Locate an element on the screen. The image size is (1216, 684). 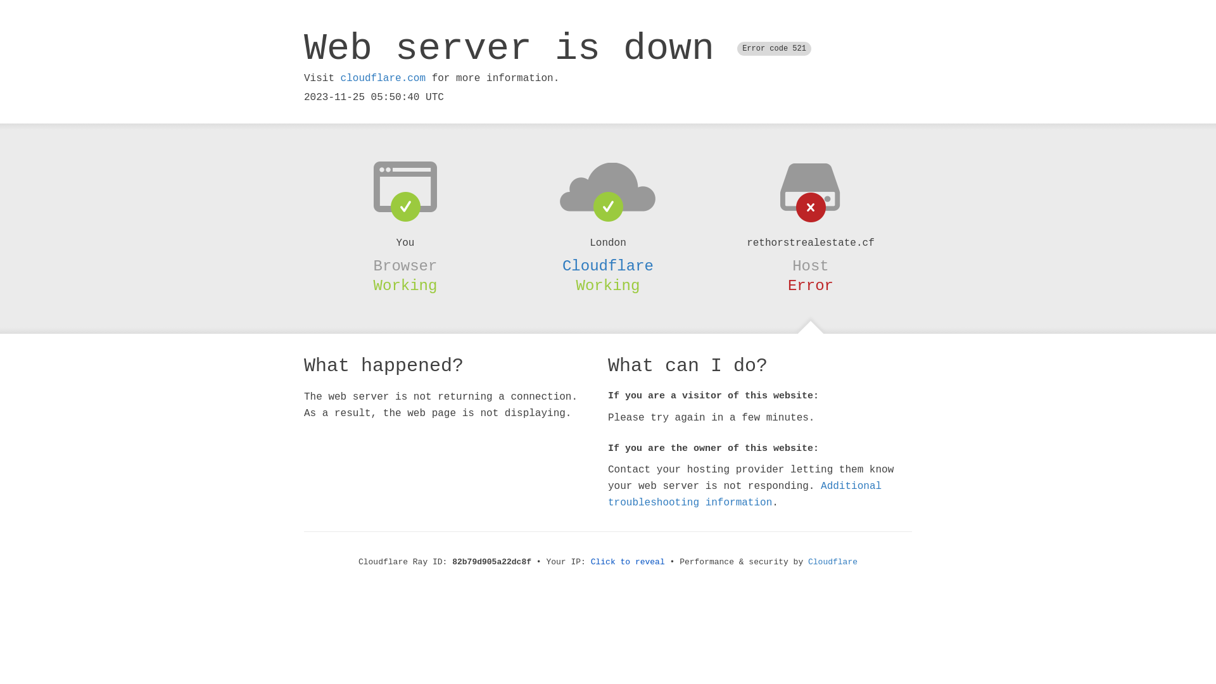
Cloudflare is located at coordinates (608, 266).